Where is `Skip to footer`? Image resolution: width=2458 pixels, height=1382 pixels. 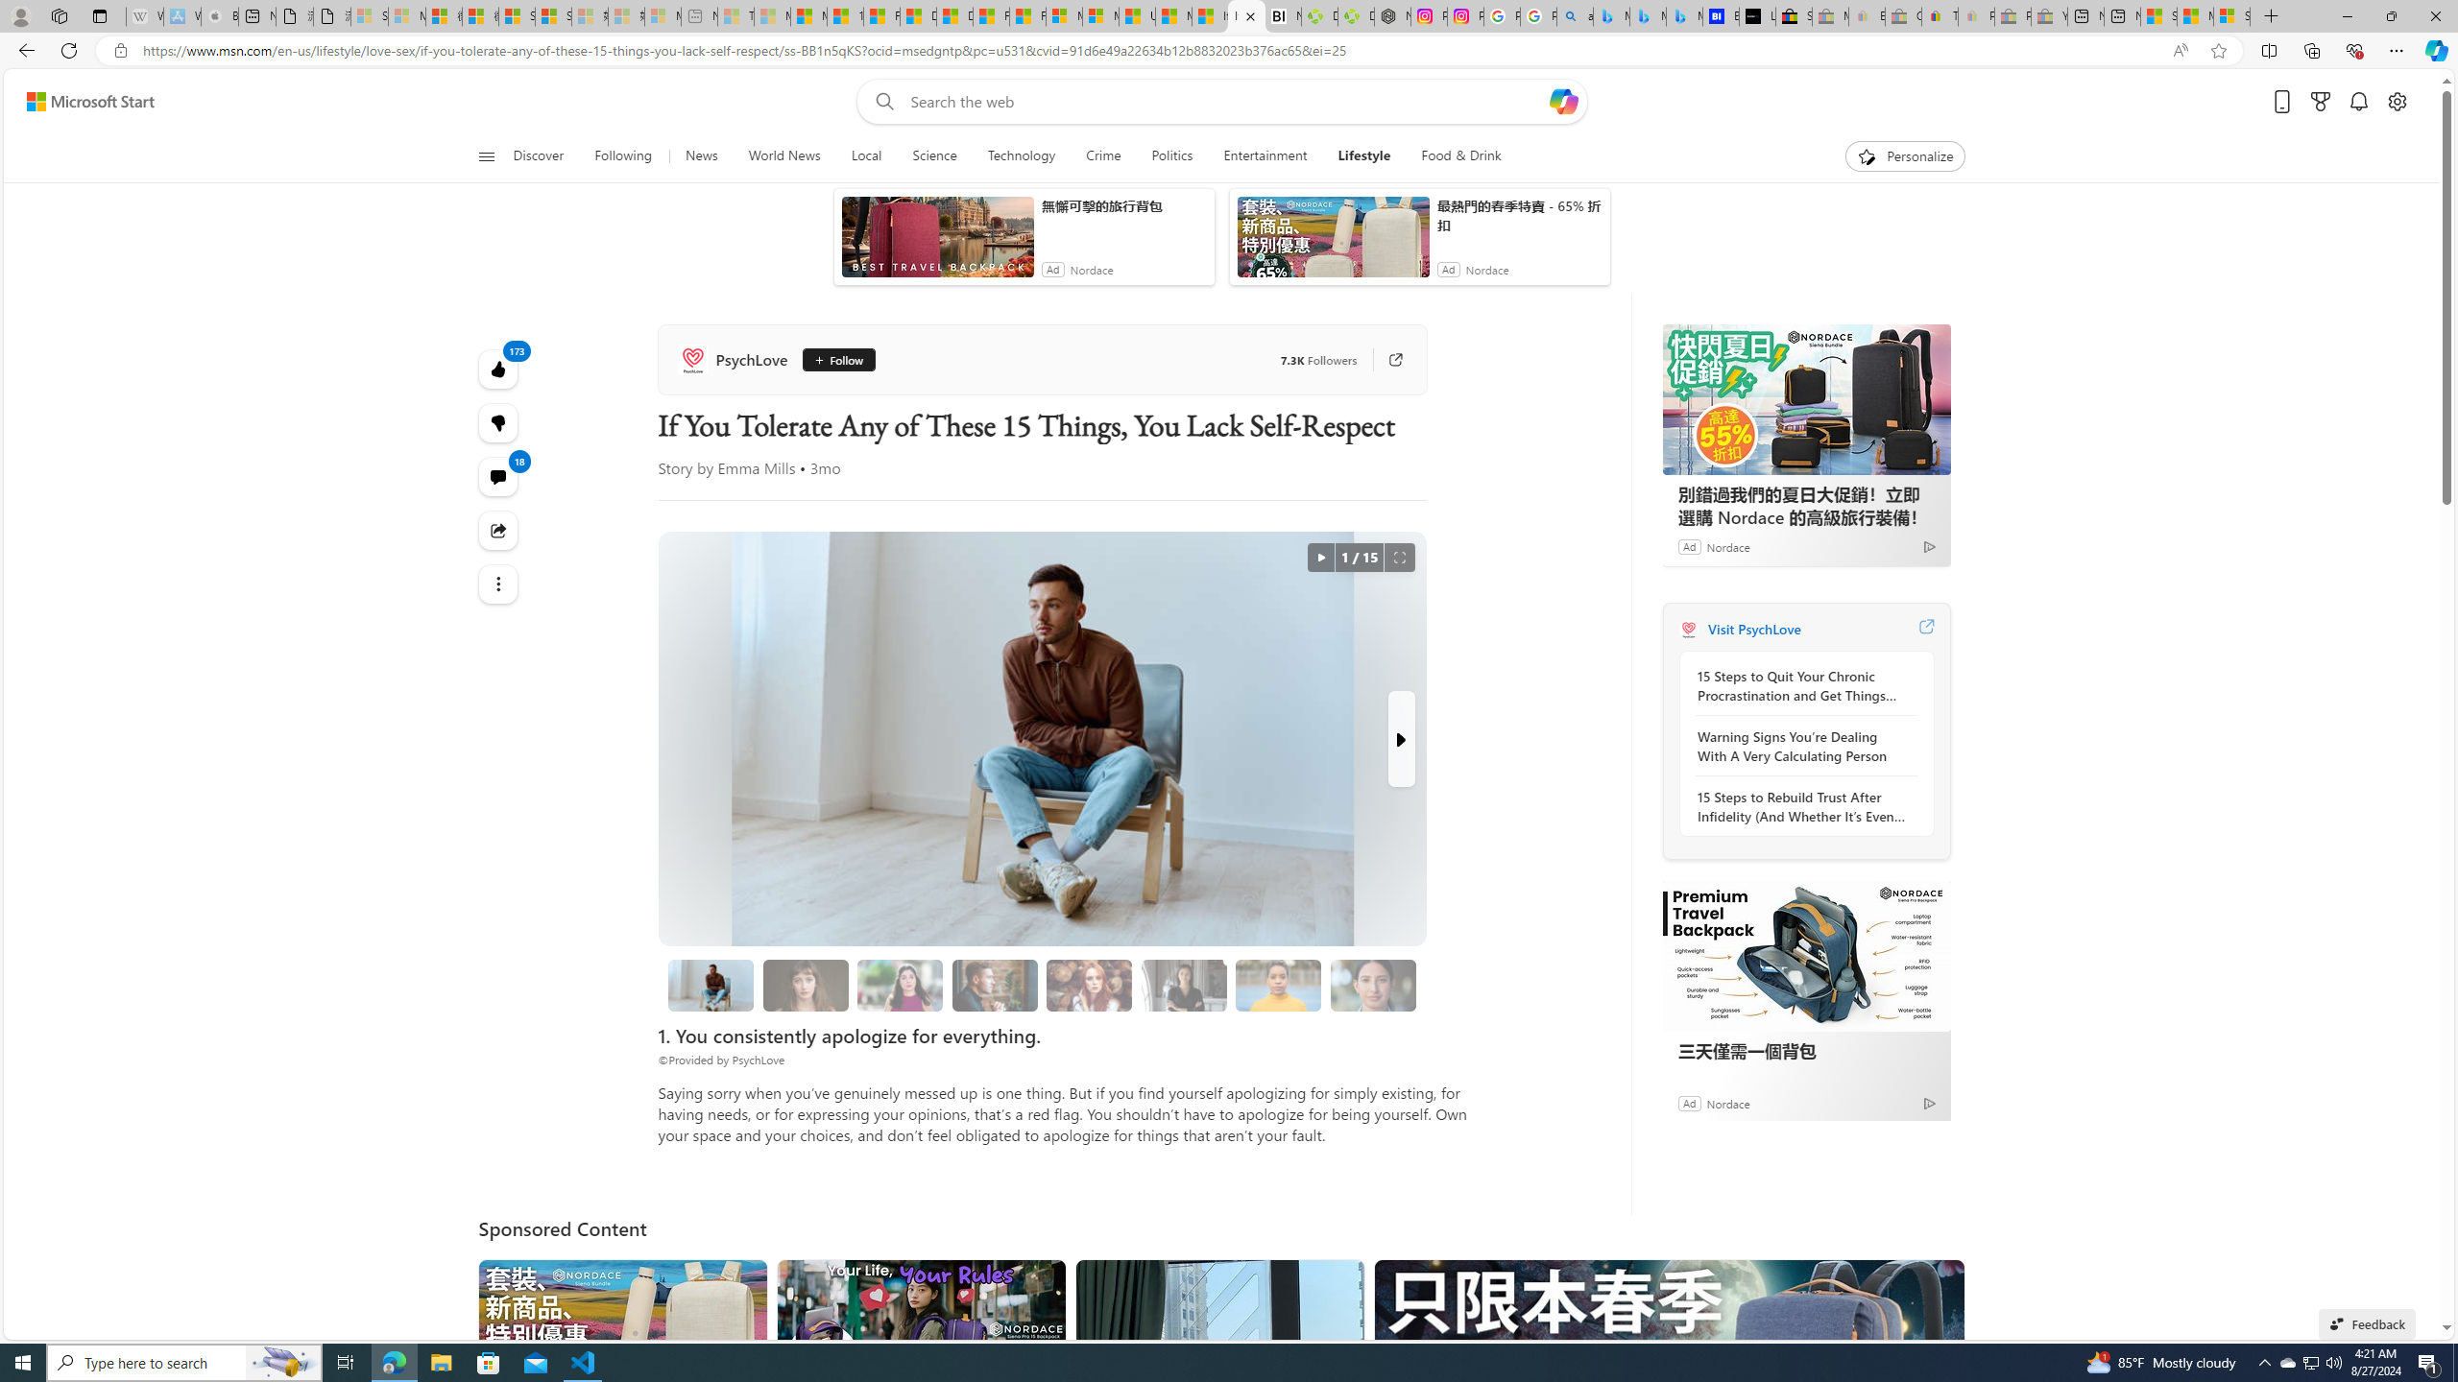 Skip to footer is located at coordinates (79, 102).